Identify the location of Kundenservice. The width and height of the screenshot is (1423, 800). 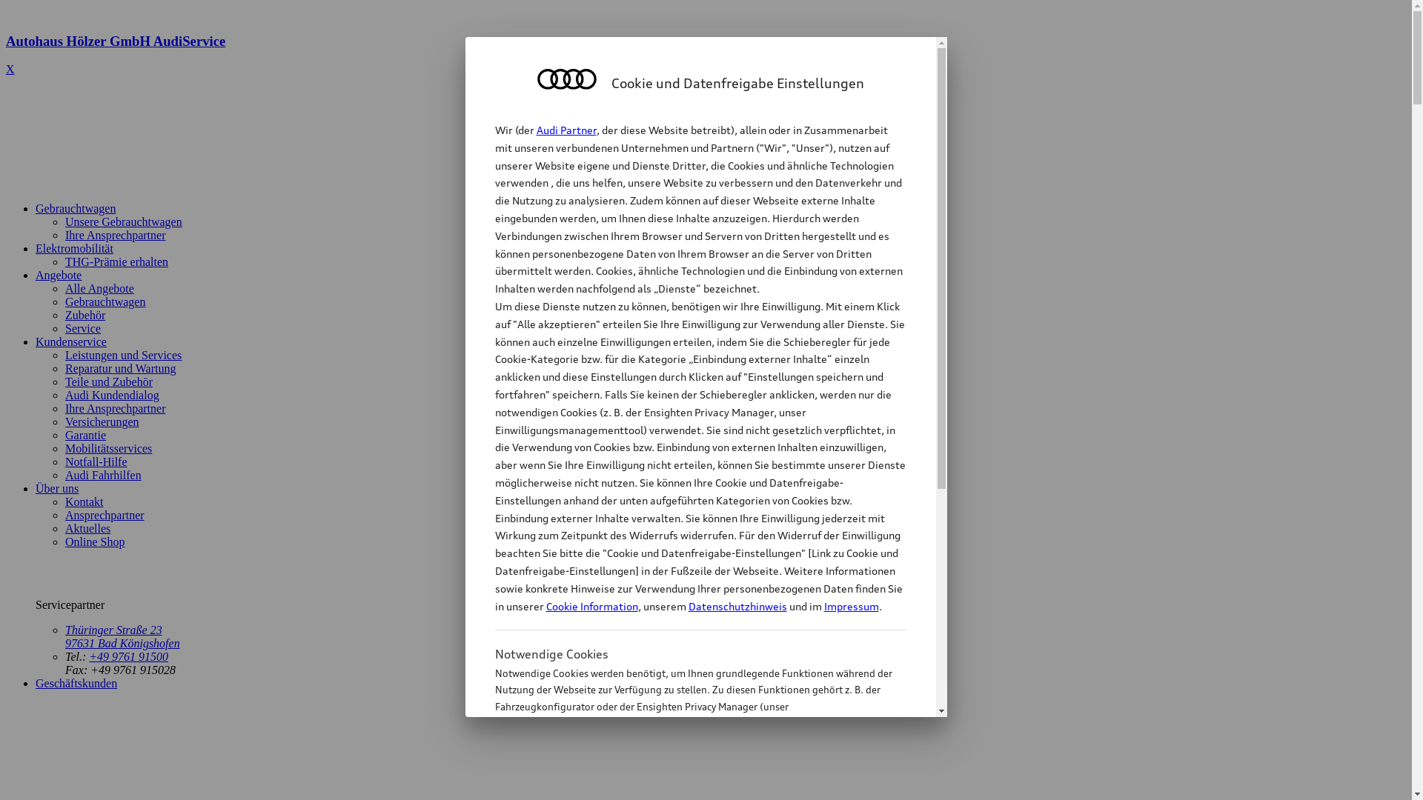
(71, 342).